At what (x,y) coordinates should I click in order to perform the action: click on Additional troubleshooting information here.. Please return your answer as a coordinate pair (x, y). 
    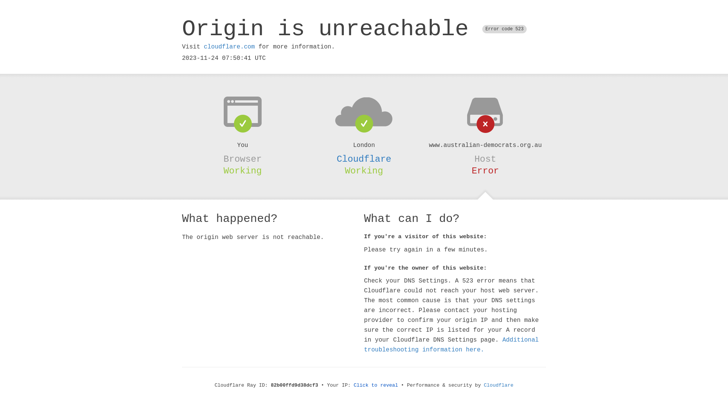
    Looking at the image, I should click on (451, 345).